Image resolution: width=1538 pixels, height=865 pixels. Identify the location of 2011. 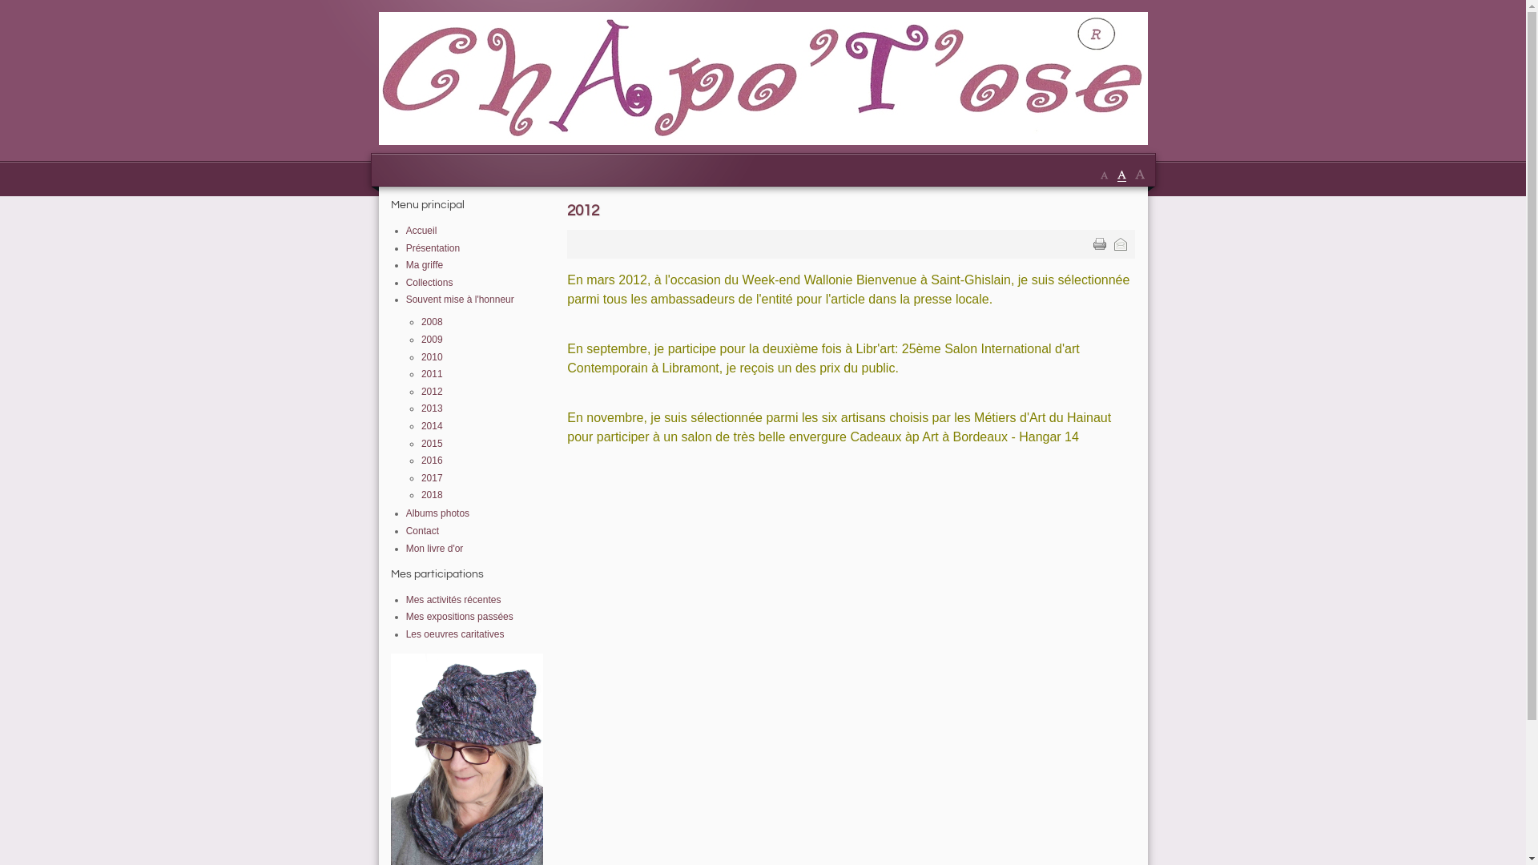
(433, 374).